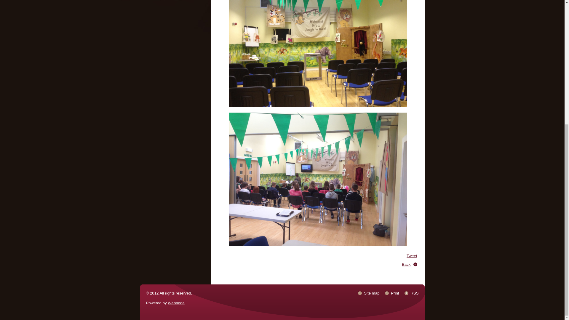 The width and height of the screenshot is (569, 320). What do you see at coordinates (406, 264) in the screenshot?
I see `Back` at bounding box center [406, 264].